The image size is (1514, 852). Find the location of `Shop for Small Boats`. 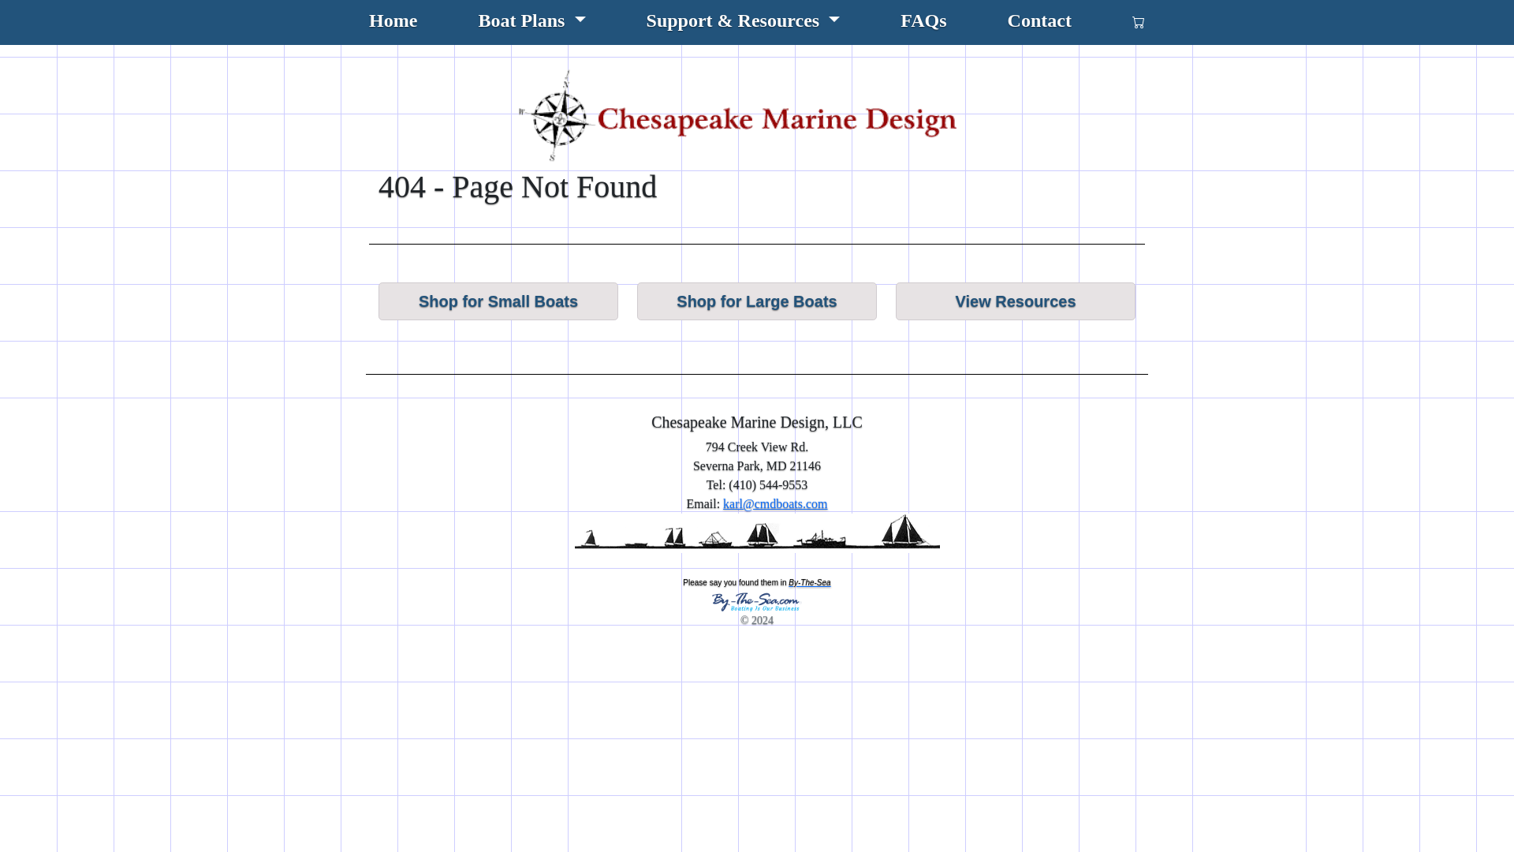

Shop for Small Boats is located at coordinates (498, 301).